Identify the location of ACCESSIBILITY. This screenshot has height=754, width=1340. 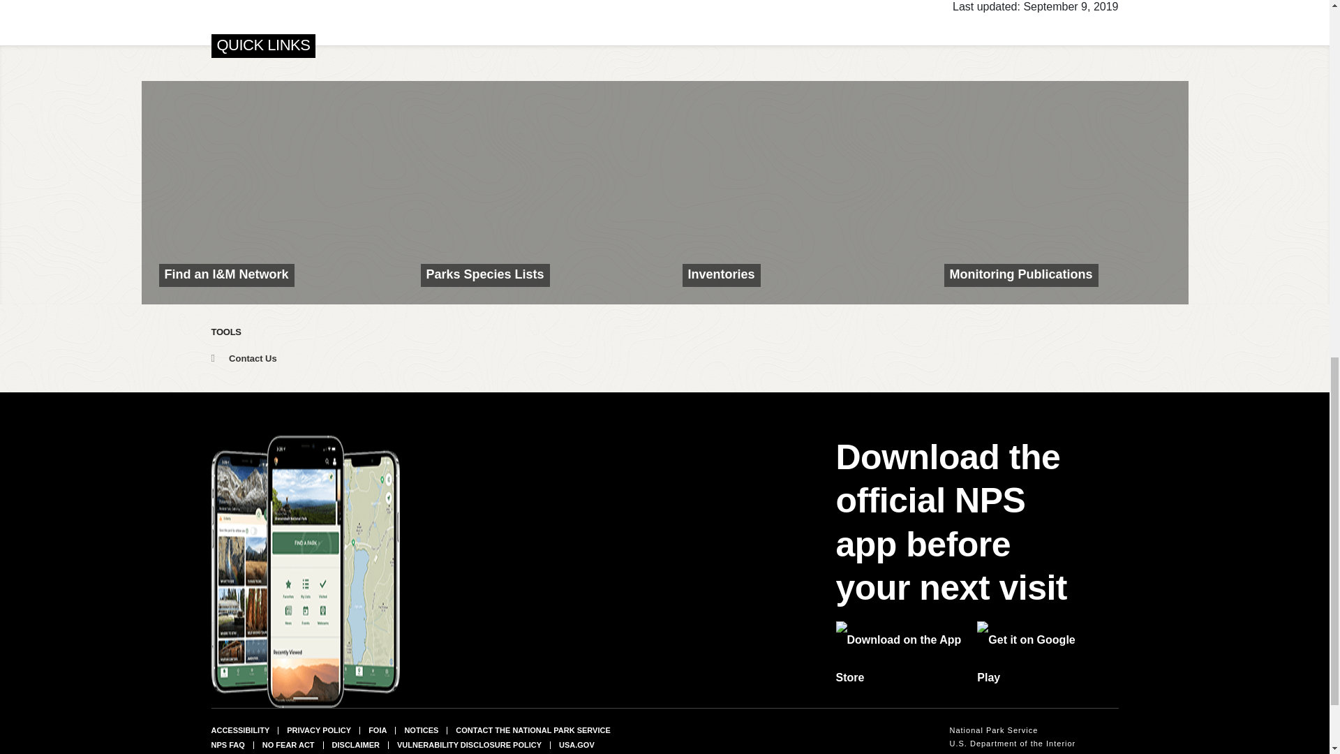
(239, 730).